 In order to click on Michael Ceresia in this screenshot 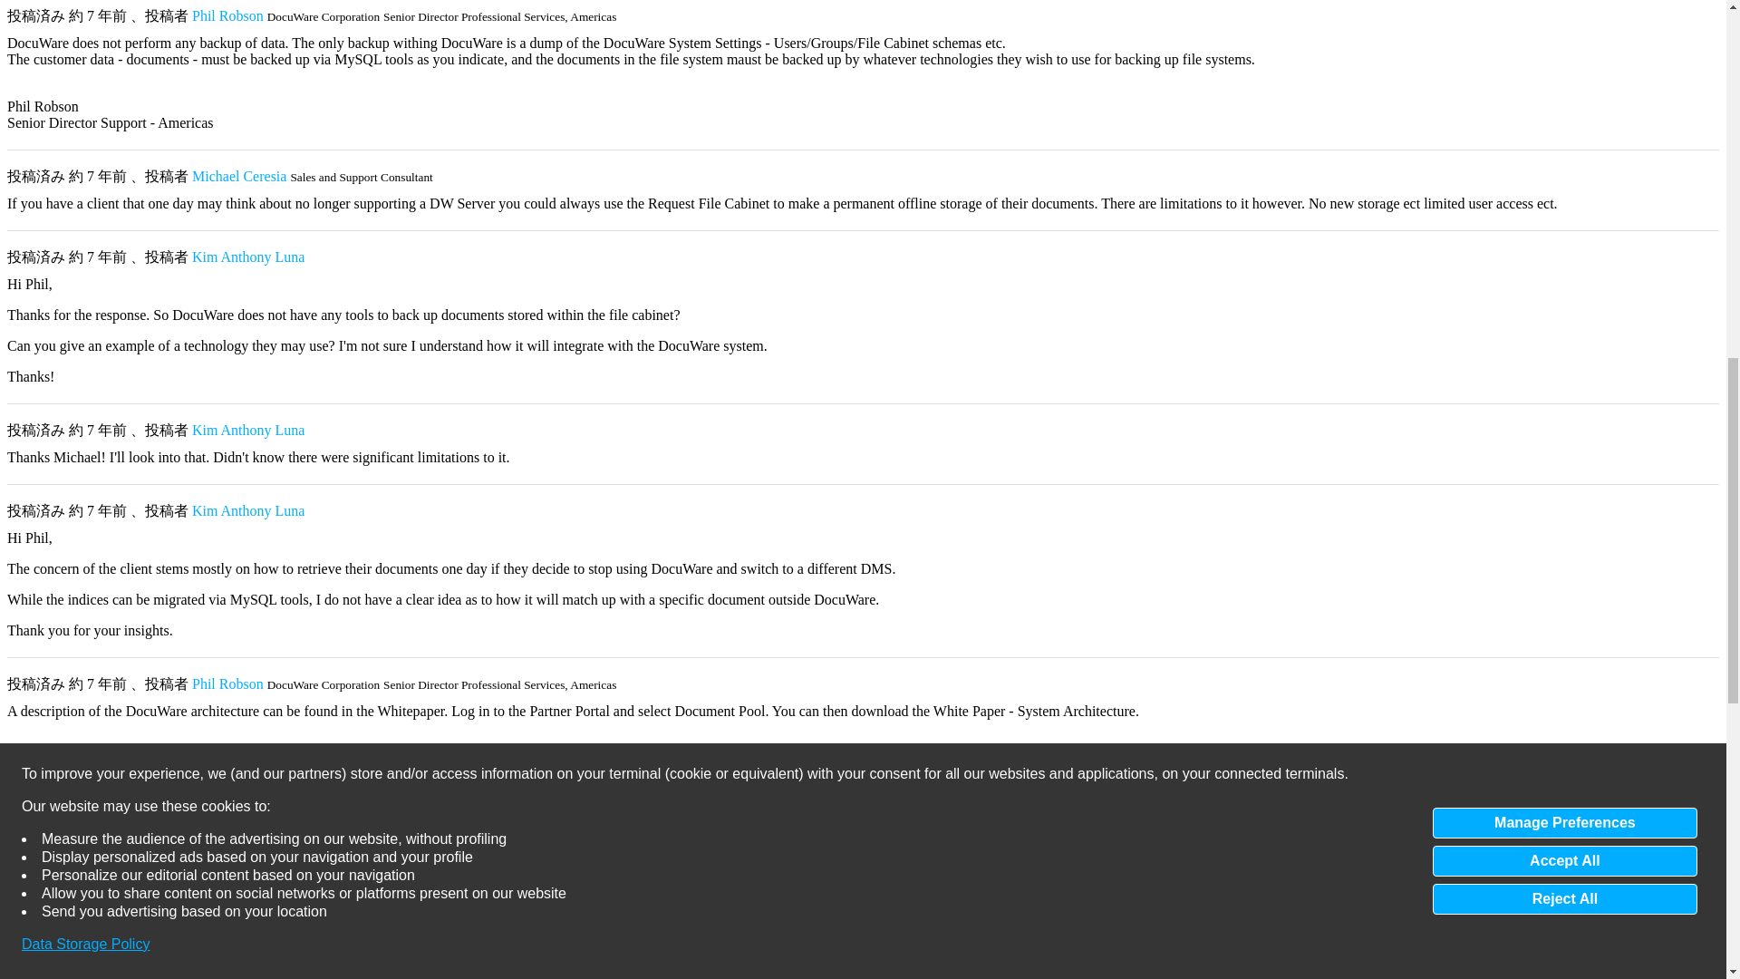, I will do `click(239, 176)`.